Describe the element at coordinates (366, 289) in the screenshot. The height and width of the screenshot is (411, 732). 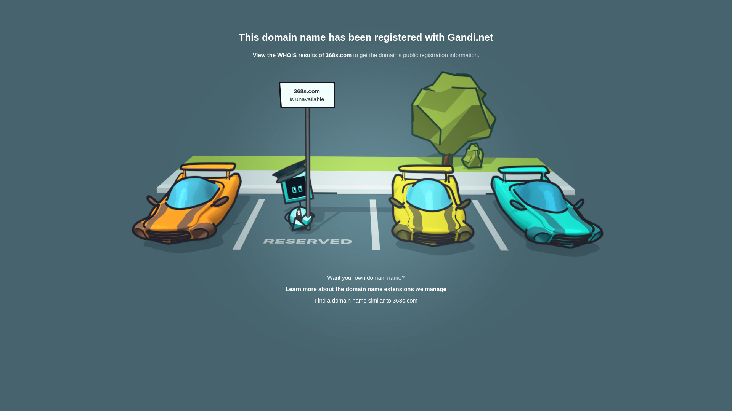
I see `Learn more about the domain name extensions we manage` at that location.